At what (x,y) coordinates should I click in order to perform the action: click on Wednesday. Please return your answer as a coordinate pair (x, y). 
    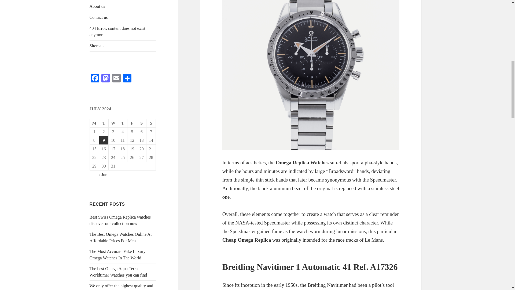
    Looking at the image, I should click on (113, 123).